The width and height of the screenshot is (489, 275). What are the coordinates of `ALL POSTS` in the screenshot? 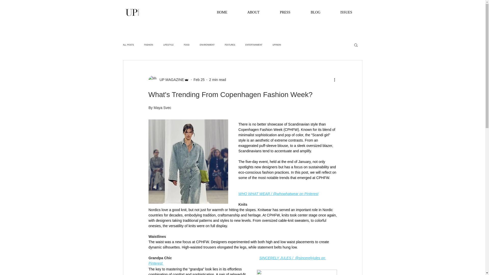 It's located at (128, 45).